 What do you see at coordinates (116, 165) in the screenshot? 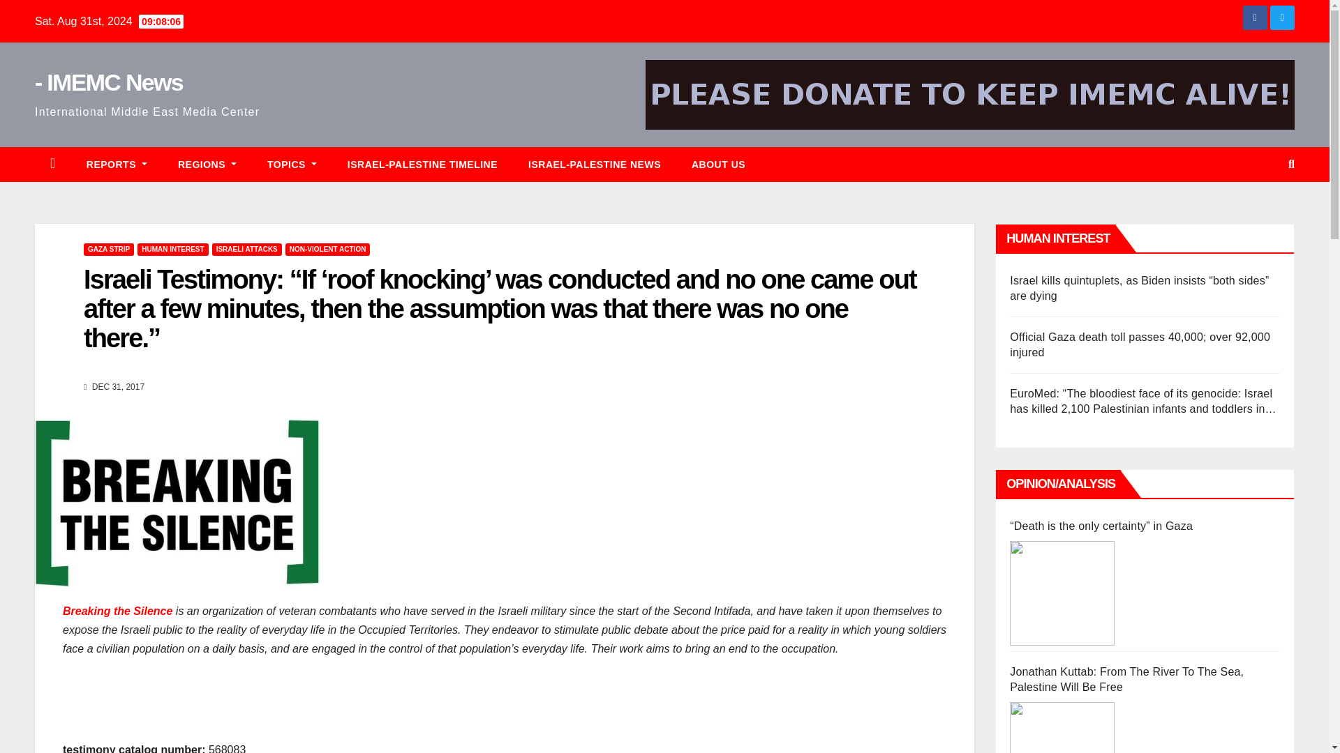
I see `REPORTS` at bounding box center [116, 165].